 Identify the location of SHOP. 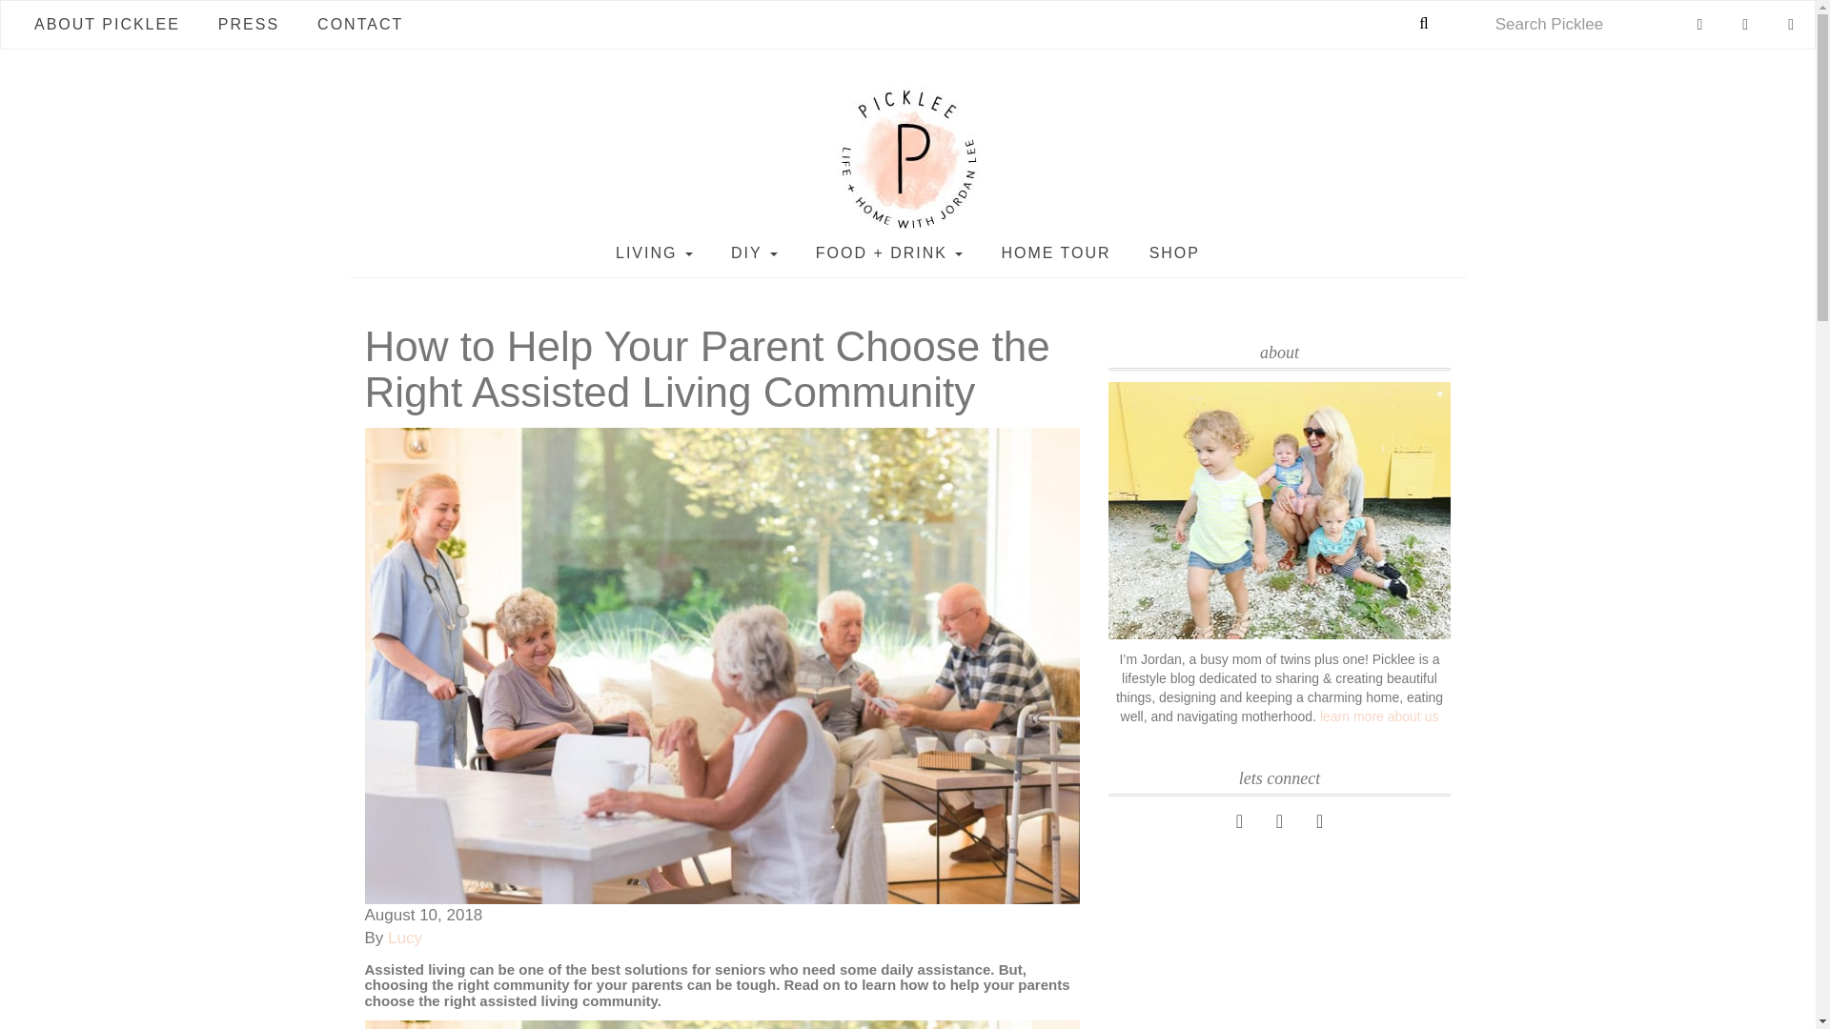
(1174, 252).